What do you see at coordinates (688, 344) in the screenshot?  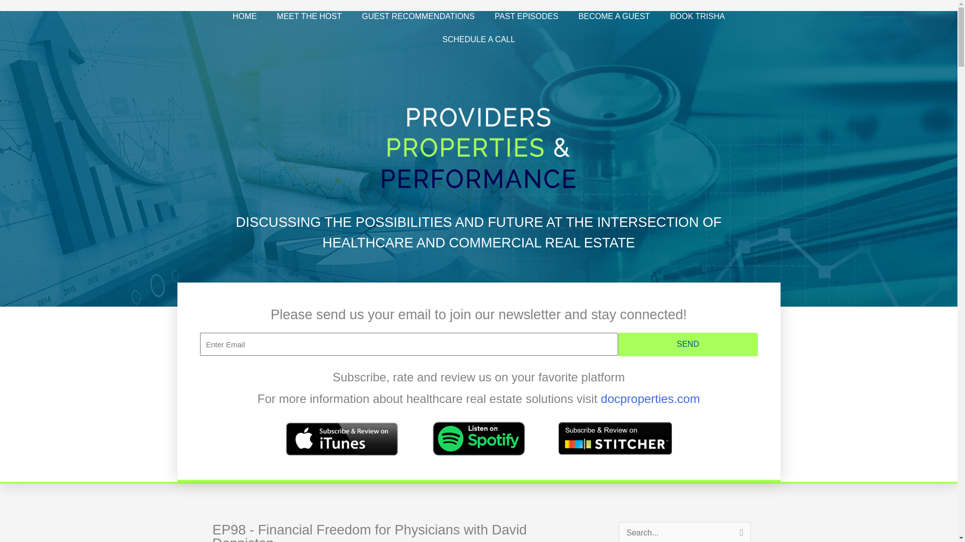 I see `SEND` at bounding box center [688, 344].